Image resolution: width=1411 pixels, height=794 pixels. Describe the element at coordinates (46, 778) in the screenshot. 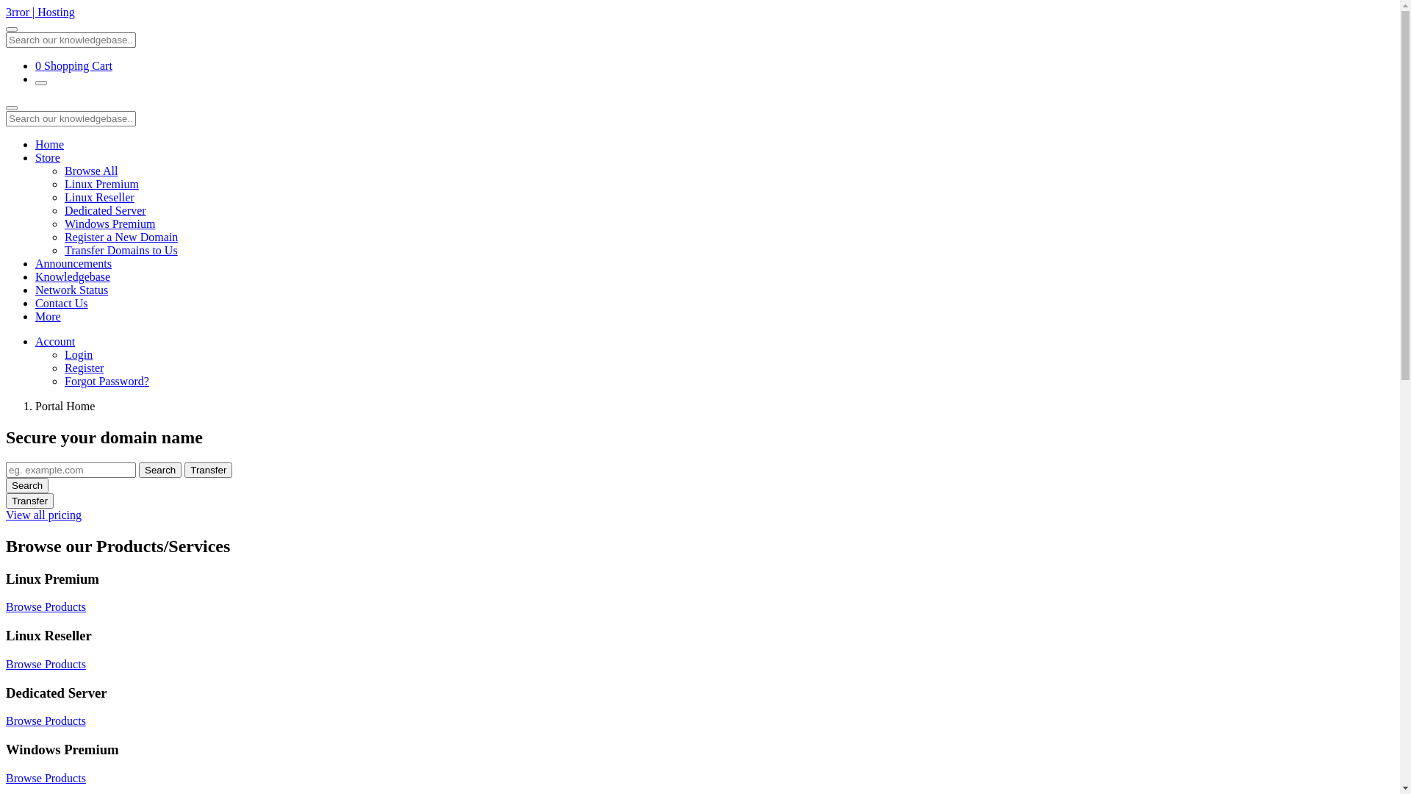

I see `Browse Products` at that location.